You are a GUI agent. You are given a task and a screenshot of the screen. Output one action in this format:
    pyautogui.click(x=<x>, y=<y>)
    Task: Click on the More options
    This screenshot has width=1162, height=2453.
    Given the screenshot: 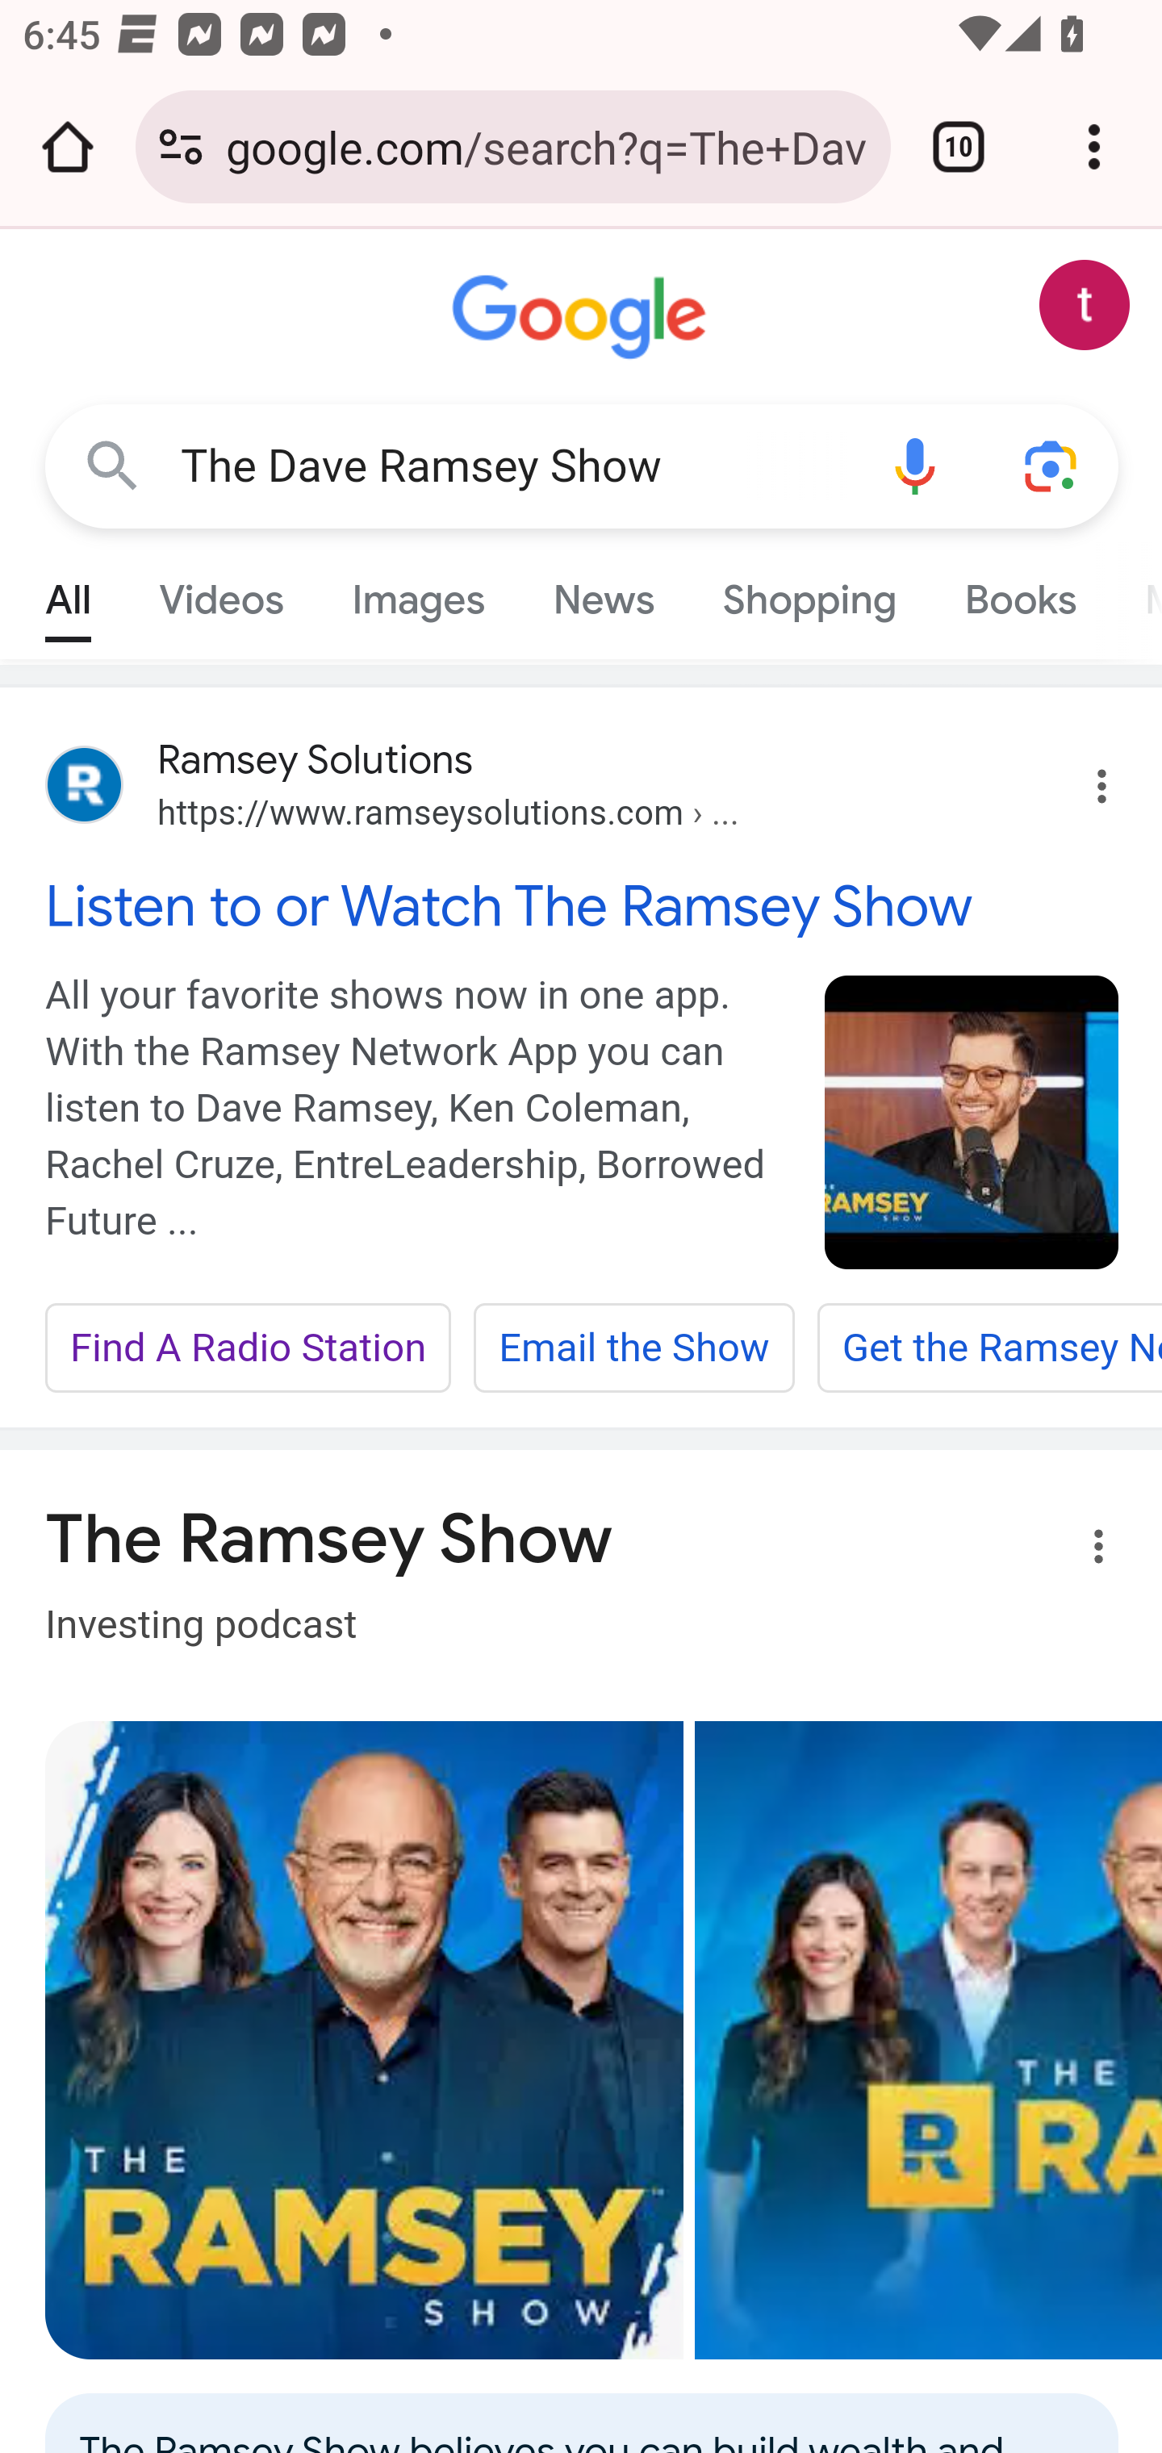 What is the action you would take?
    pyautogui.click(x=1080, y=1551)
    